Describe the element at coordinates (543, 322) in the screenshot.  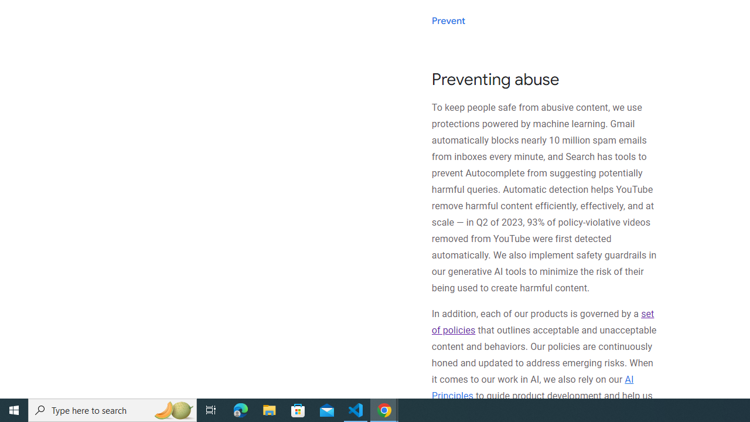
I see `set of policies` at that location.